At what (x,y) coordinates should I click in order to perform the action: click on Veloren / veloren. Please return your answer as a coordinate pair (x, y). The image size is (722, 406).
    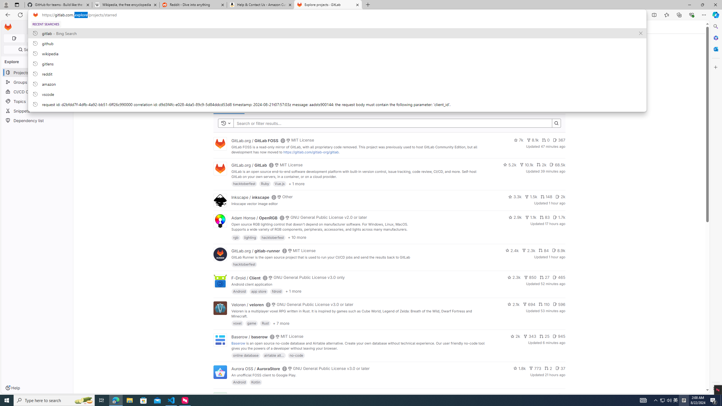
    Looking at the image, I should click on (248, 304).